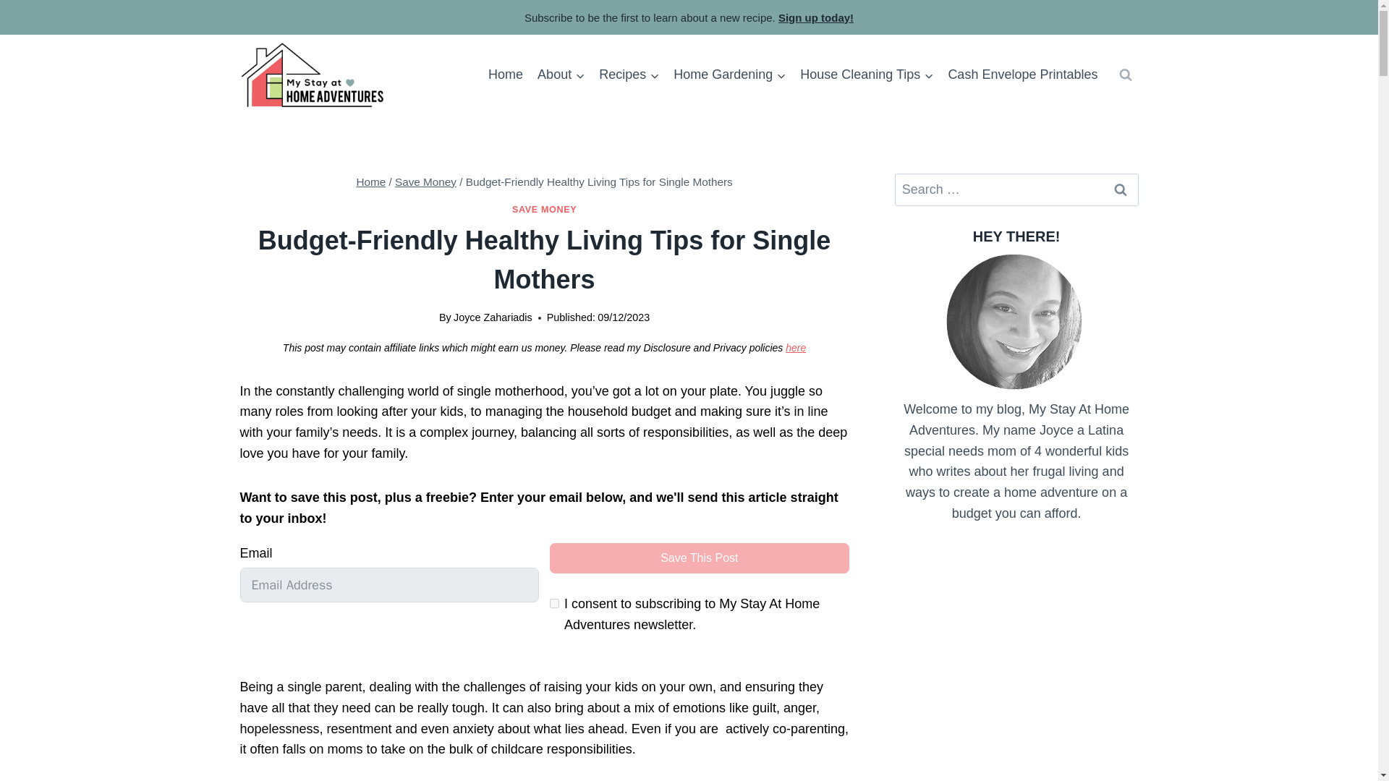 This screenshot has width=1389, height=781. What do you see at coordinates (729, 74) in the screenshot?
I see `Home Gardening` at bounding box center [729, 74].